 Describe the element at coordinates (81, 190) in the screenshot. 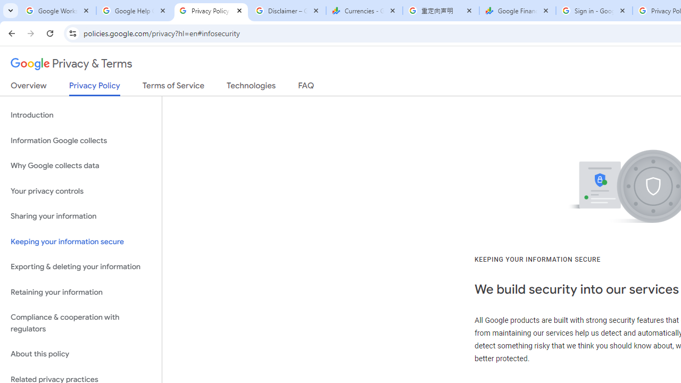

I see `Your privacy controls` at that location.